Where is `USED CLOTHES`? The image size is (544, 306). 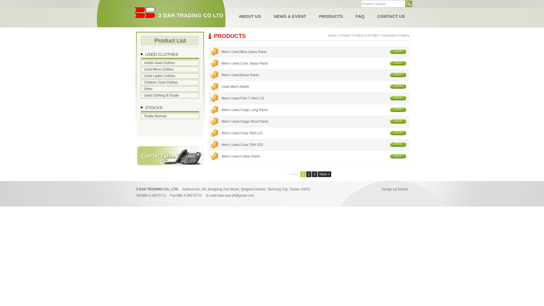 USED CLOTHES is located at coordinates (367, 35).